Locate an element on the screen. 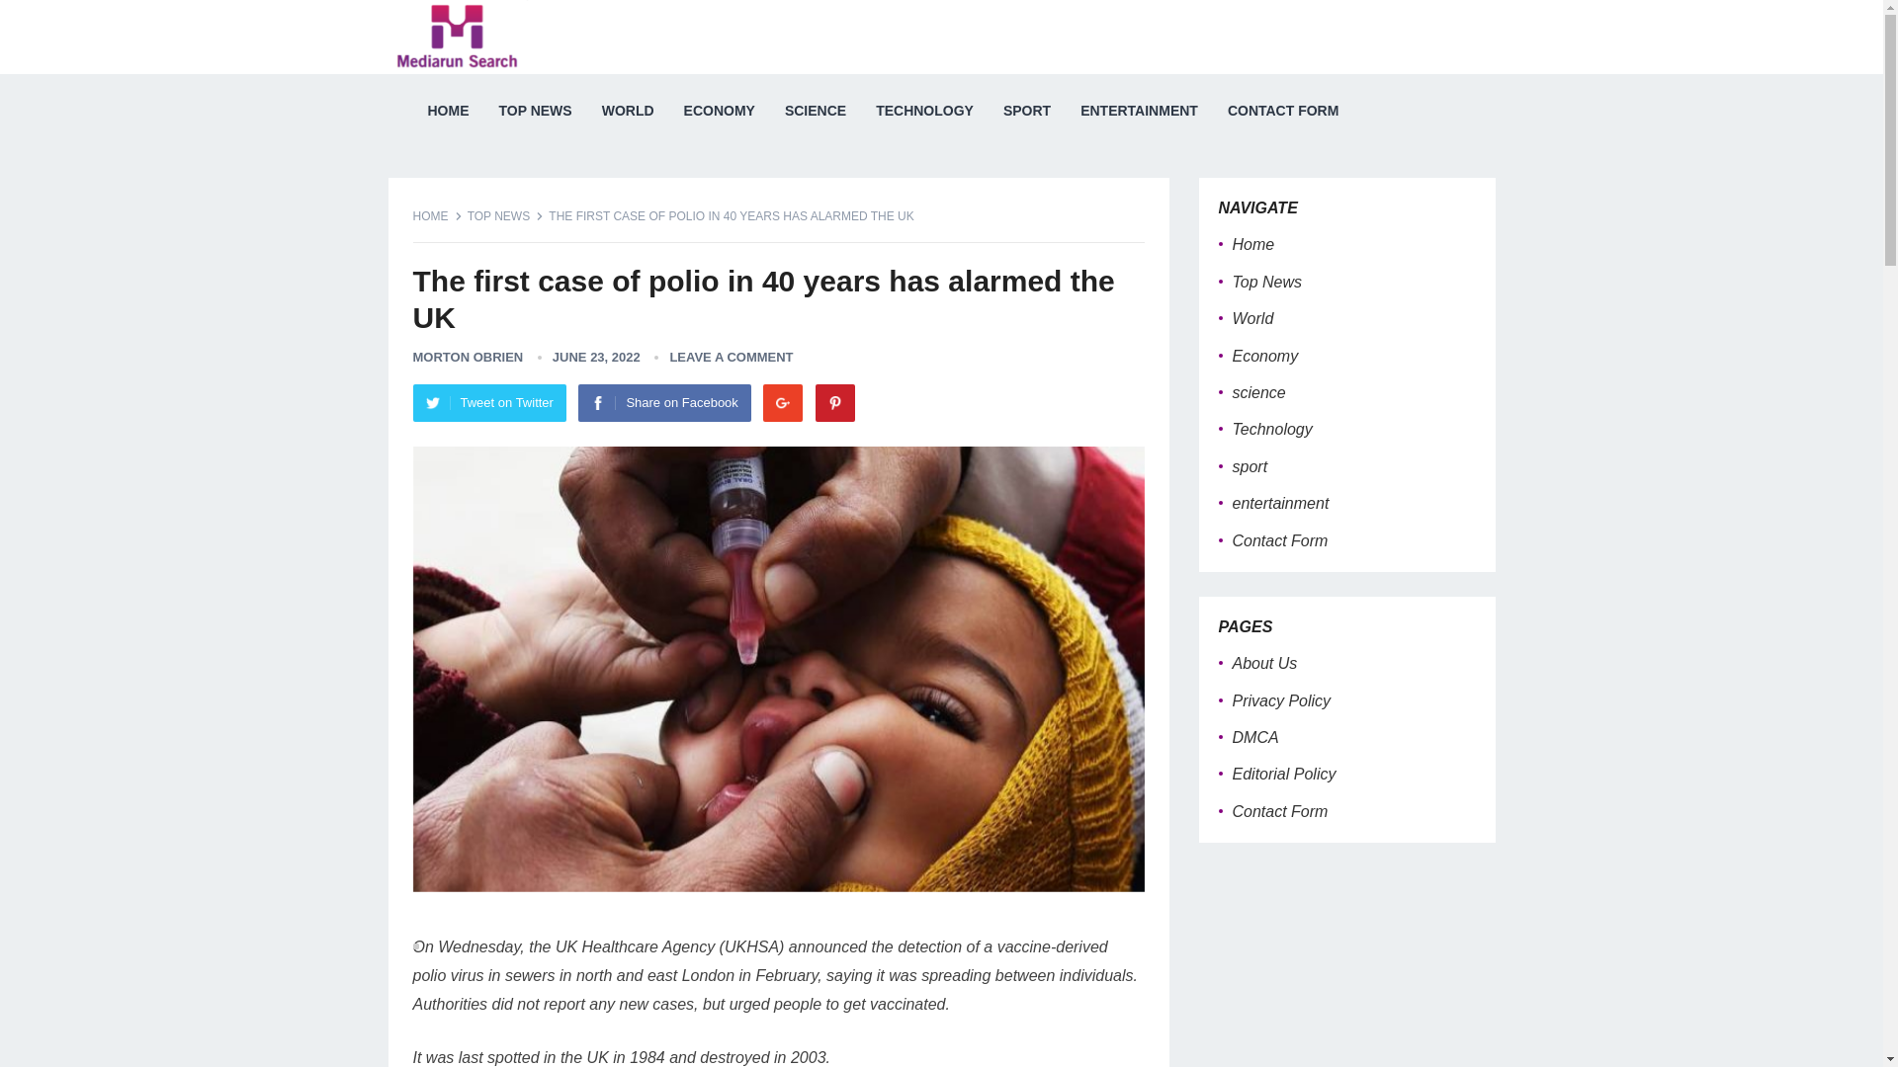  ENTERTAINMENT is located at coordinates (1139, 111).